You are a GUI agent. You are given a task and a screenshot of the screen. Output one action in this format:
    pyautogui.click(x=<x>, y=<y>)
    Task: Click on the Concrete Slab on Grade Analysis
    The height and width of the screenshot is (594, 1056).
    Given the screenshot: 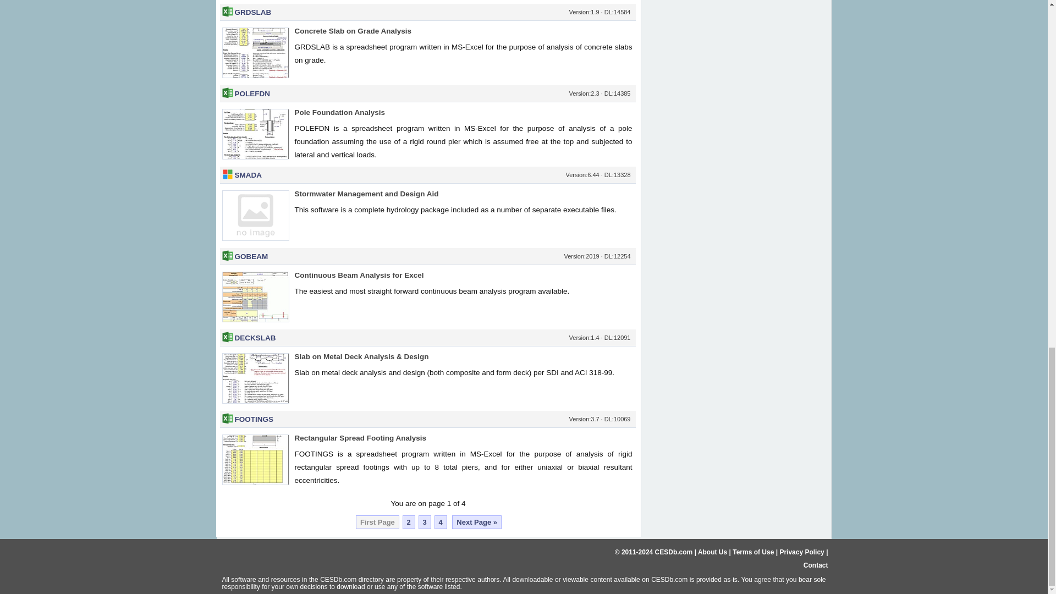 What is the action you would take?
    pyautogui.click(x=353, y=31)
    